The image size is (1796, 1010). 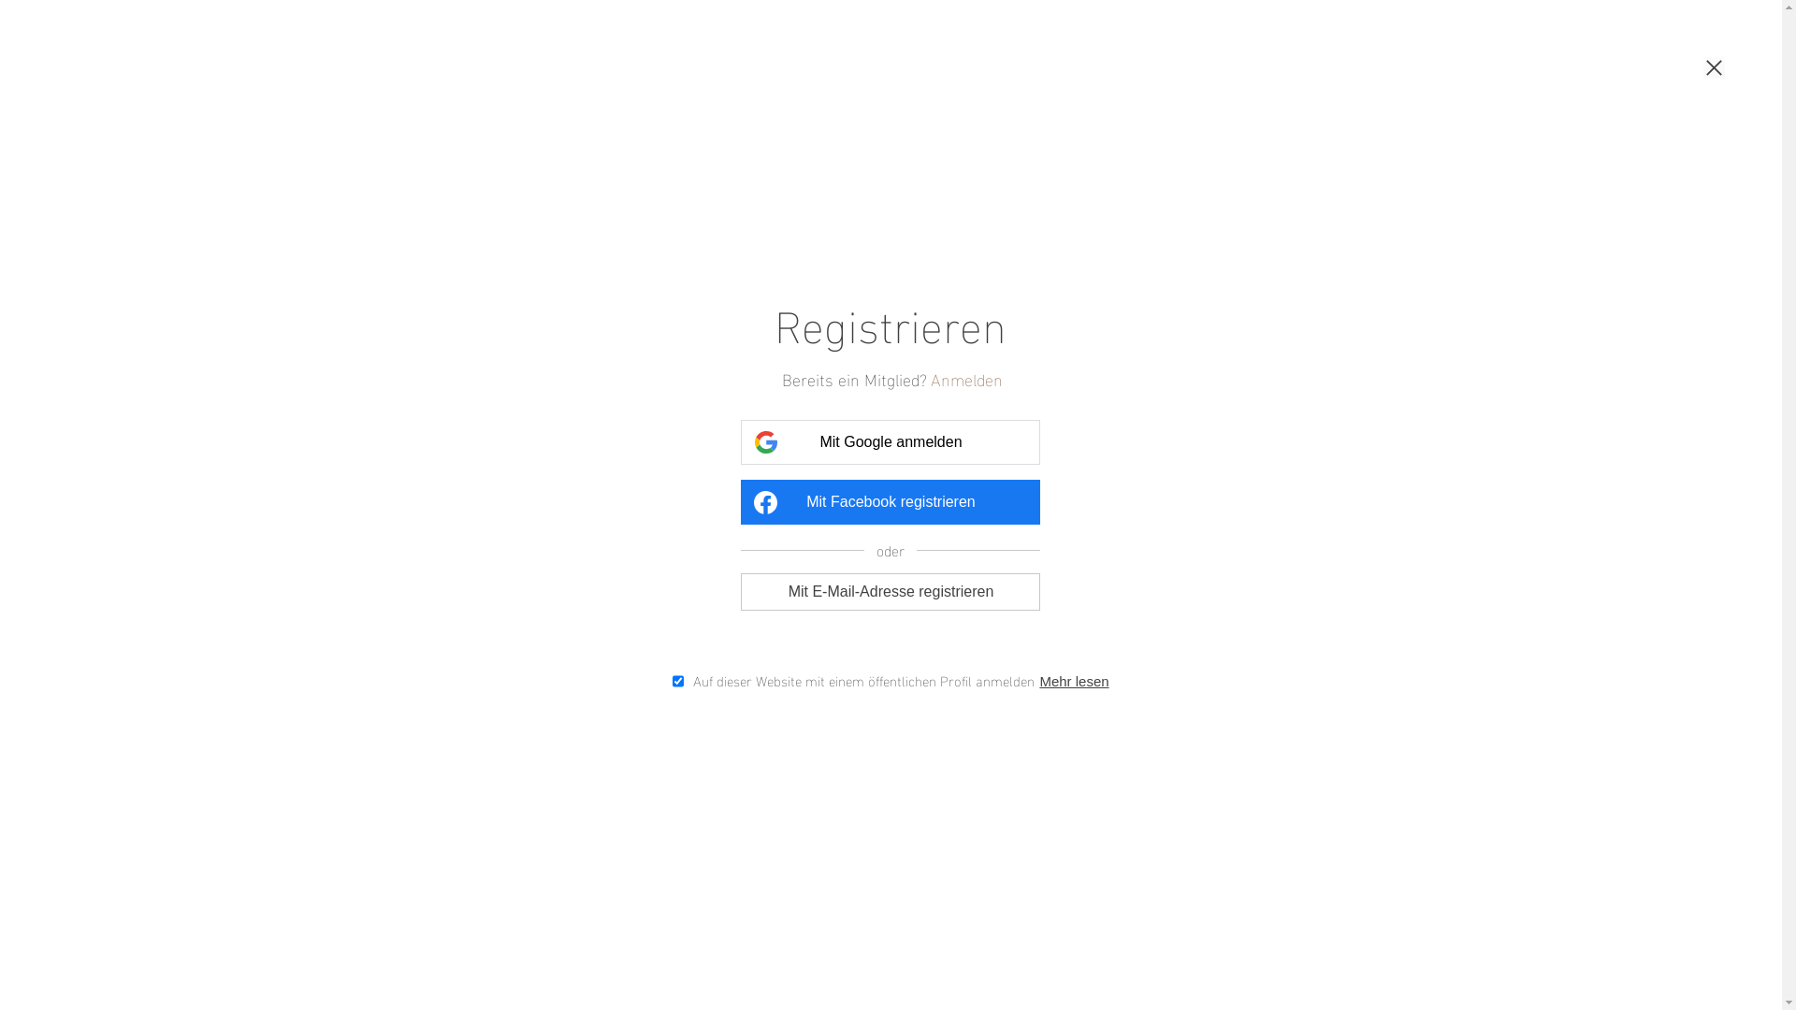 What do you see at coordinates (891, 442) in the screenshot?
I see `Mit Google anmelden` at bounding box center [891, 442].